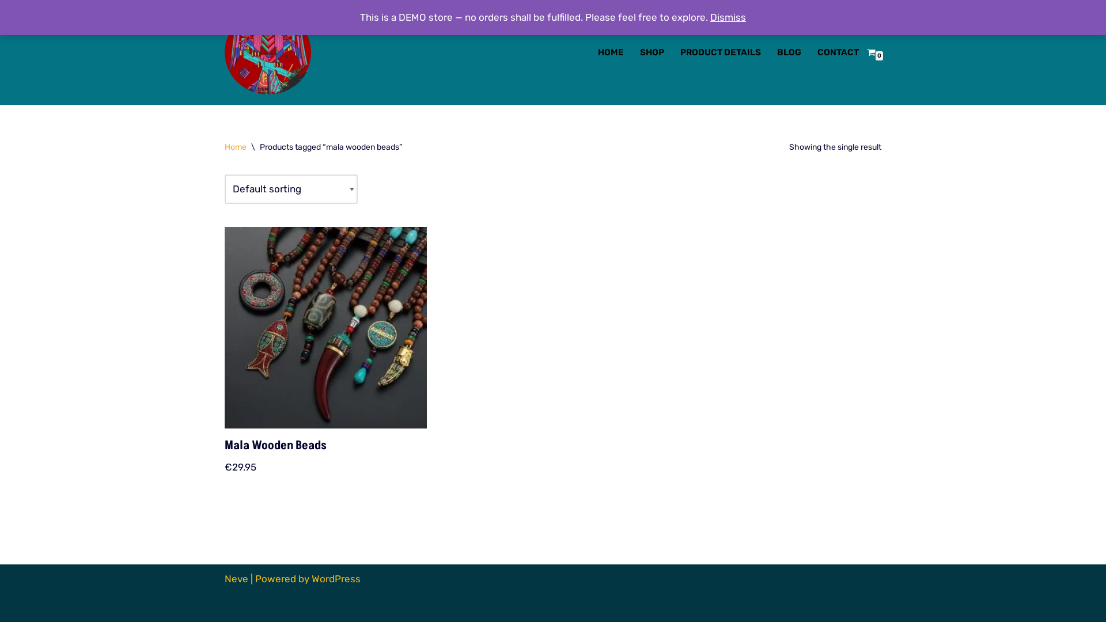  Describe the element at coordinates (236, 146) in the screenshot. I see `Home` at that location.